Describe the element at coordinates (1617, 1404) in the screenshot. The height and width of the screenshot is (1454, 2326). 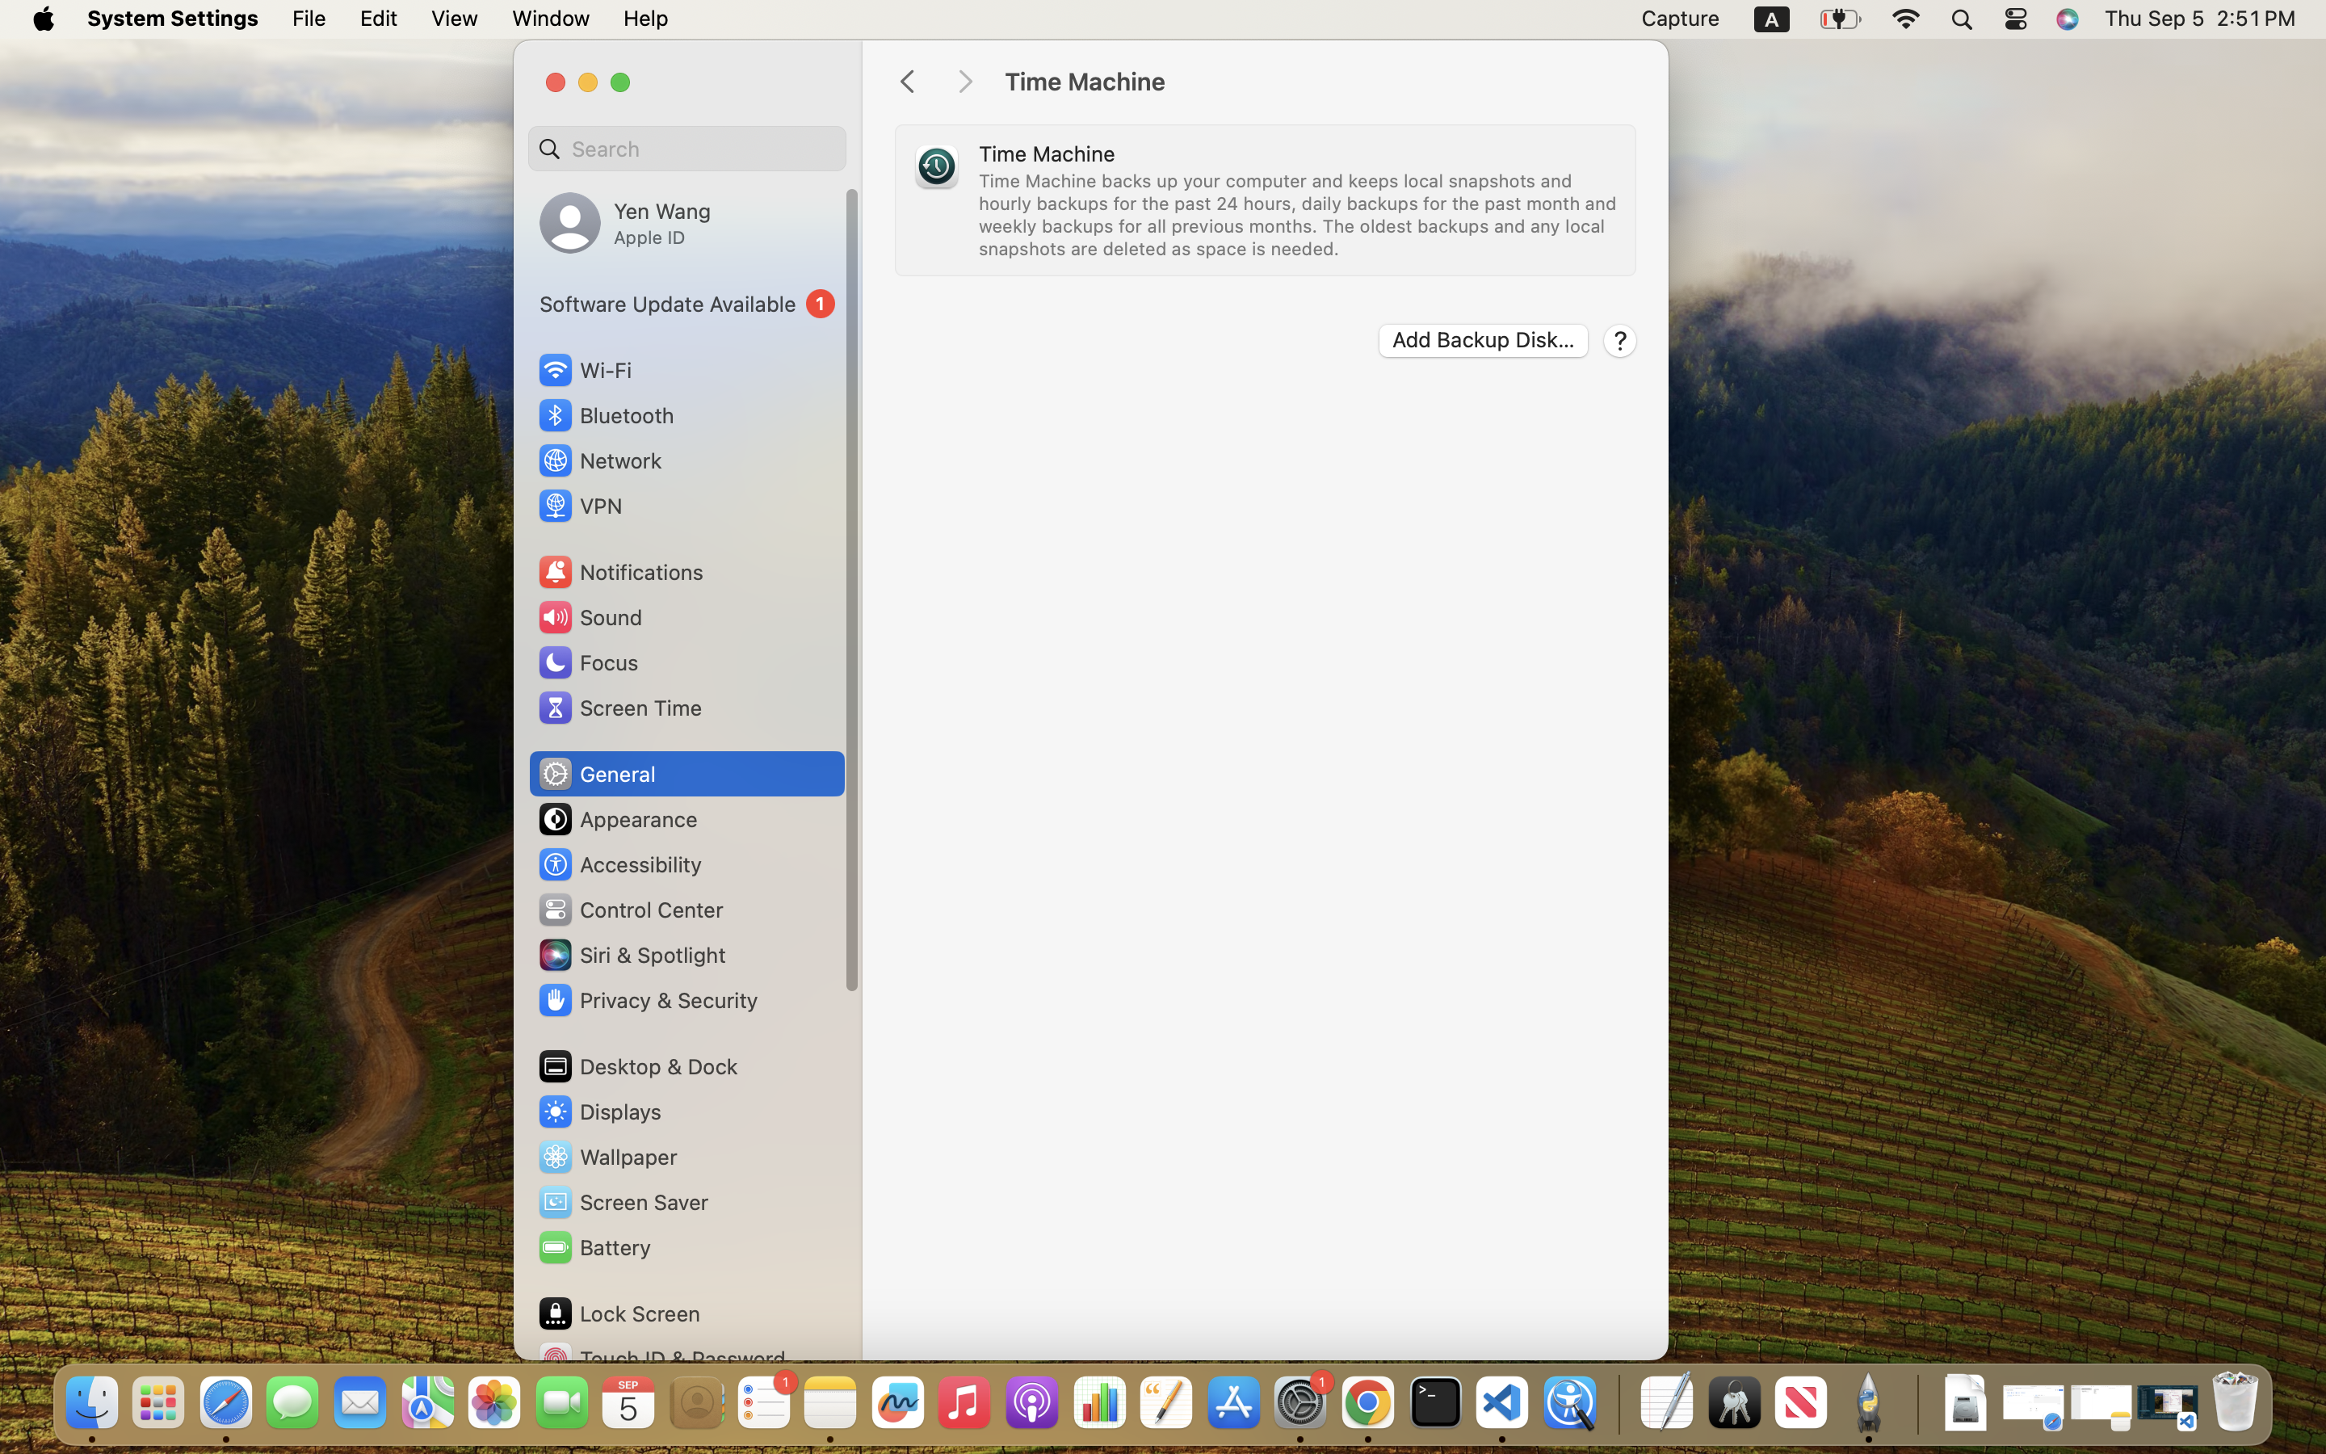
I see `0.4285714328289032` at that location.